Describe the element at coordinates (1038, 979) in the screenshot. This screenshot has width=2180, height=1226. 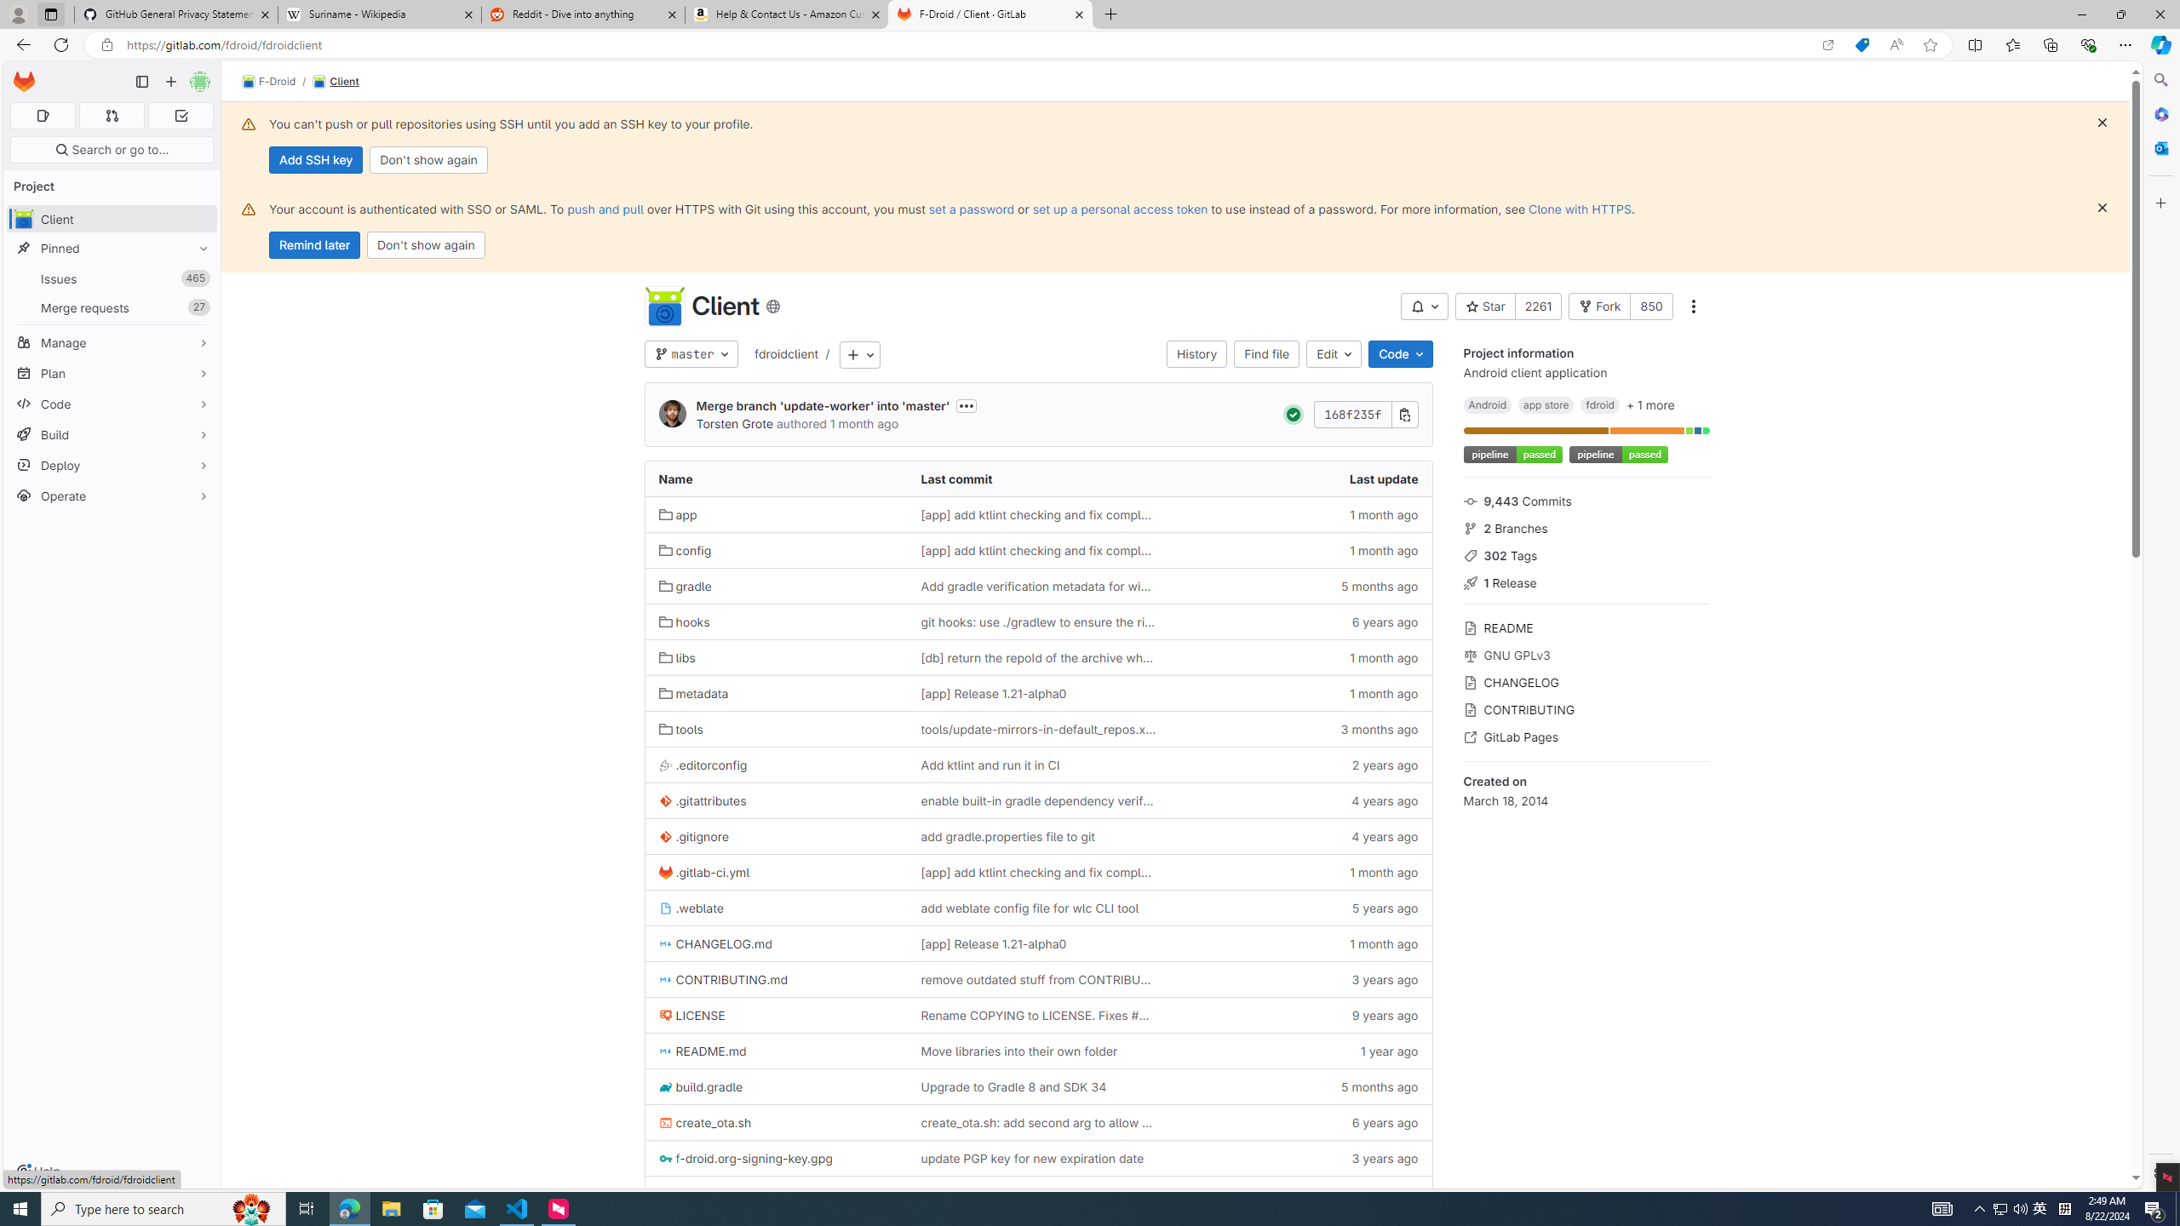
I see `remove outdated stuff from CONTRIBUTING.md` at that location.